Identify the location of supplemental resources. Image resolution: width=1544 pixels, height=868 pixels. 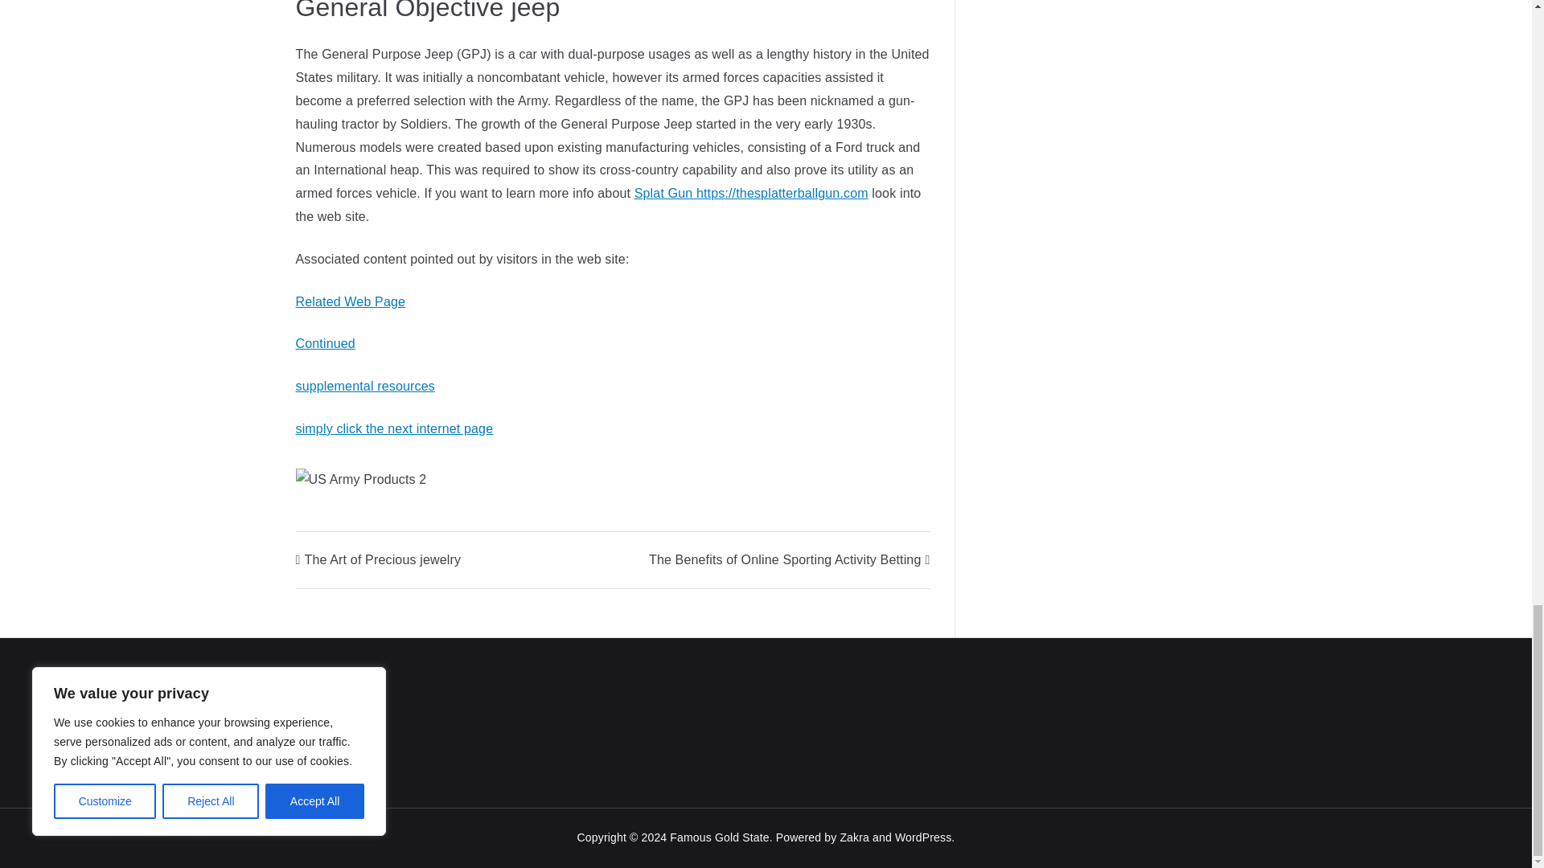
(365, 386).